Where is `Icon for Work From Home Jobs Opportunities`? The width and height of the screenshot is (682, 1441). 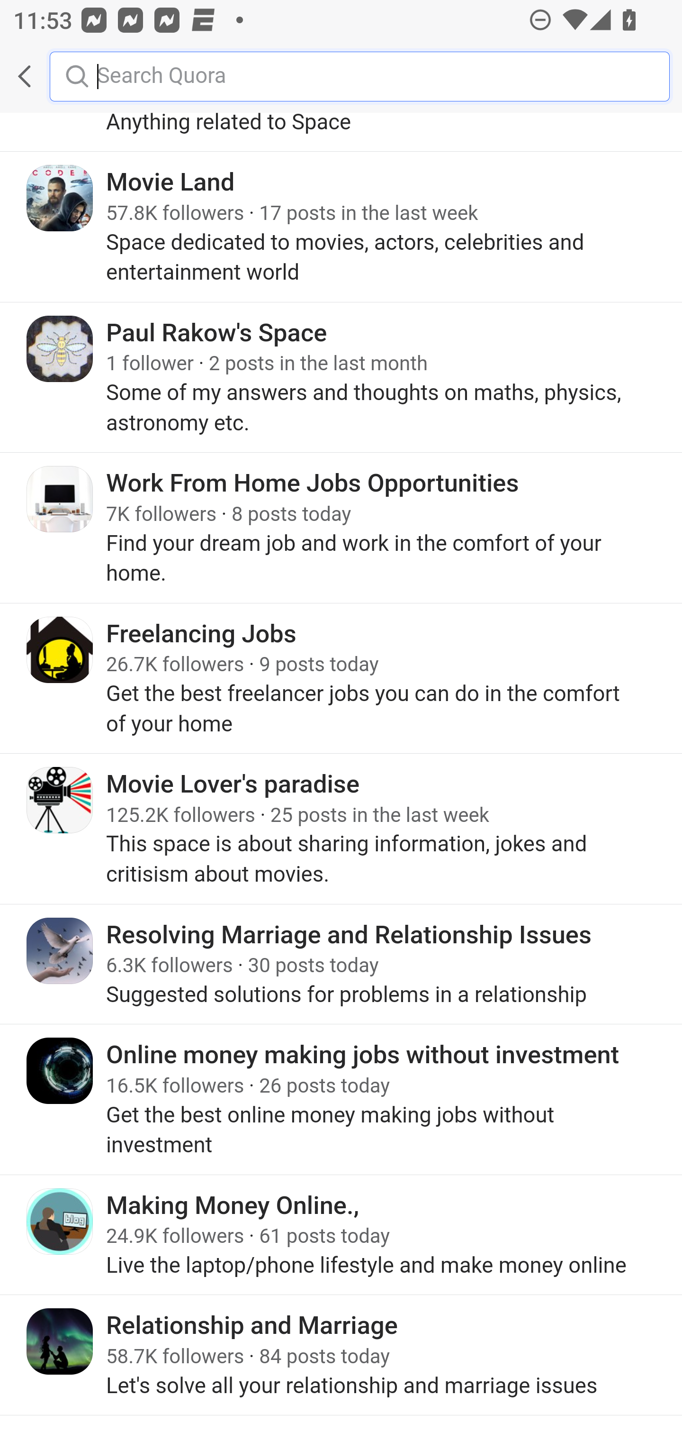
Icon for Work From Home Jobs Opportunities is located at coordinates (60, 500).